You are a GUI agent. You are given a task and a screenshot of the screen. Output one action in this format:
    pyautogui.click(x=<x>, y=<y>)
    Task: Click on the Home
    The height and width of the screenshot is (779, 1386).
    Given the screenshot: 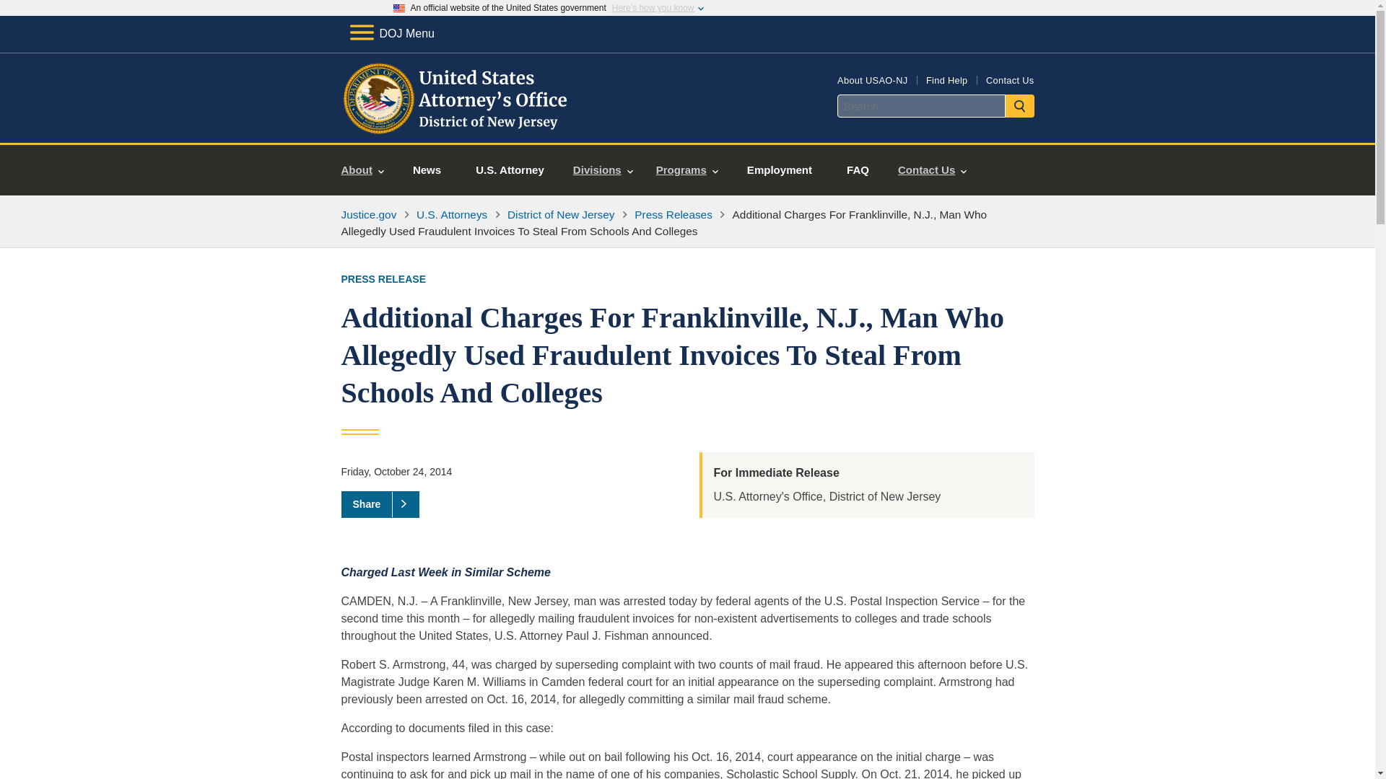 What is the action you would take?
    pyautogui.click(x=458, y=126)
    